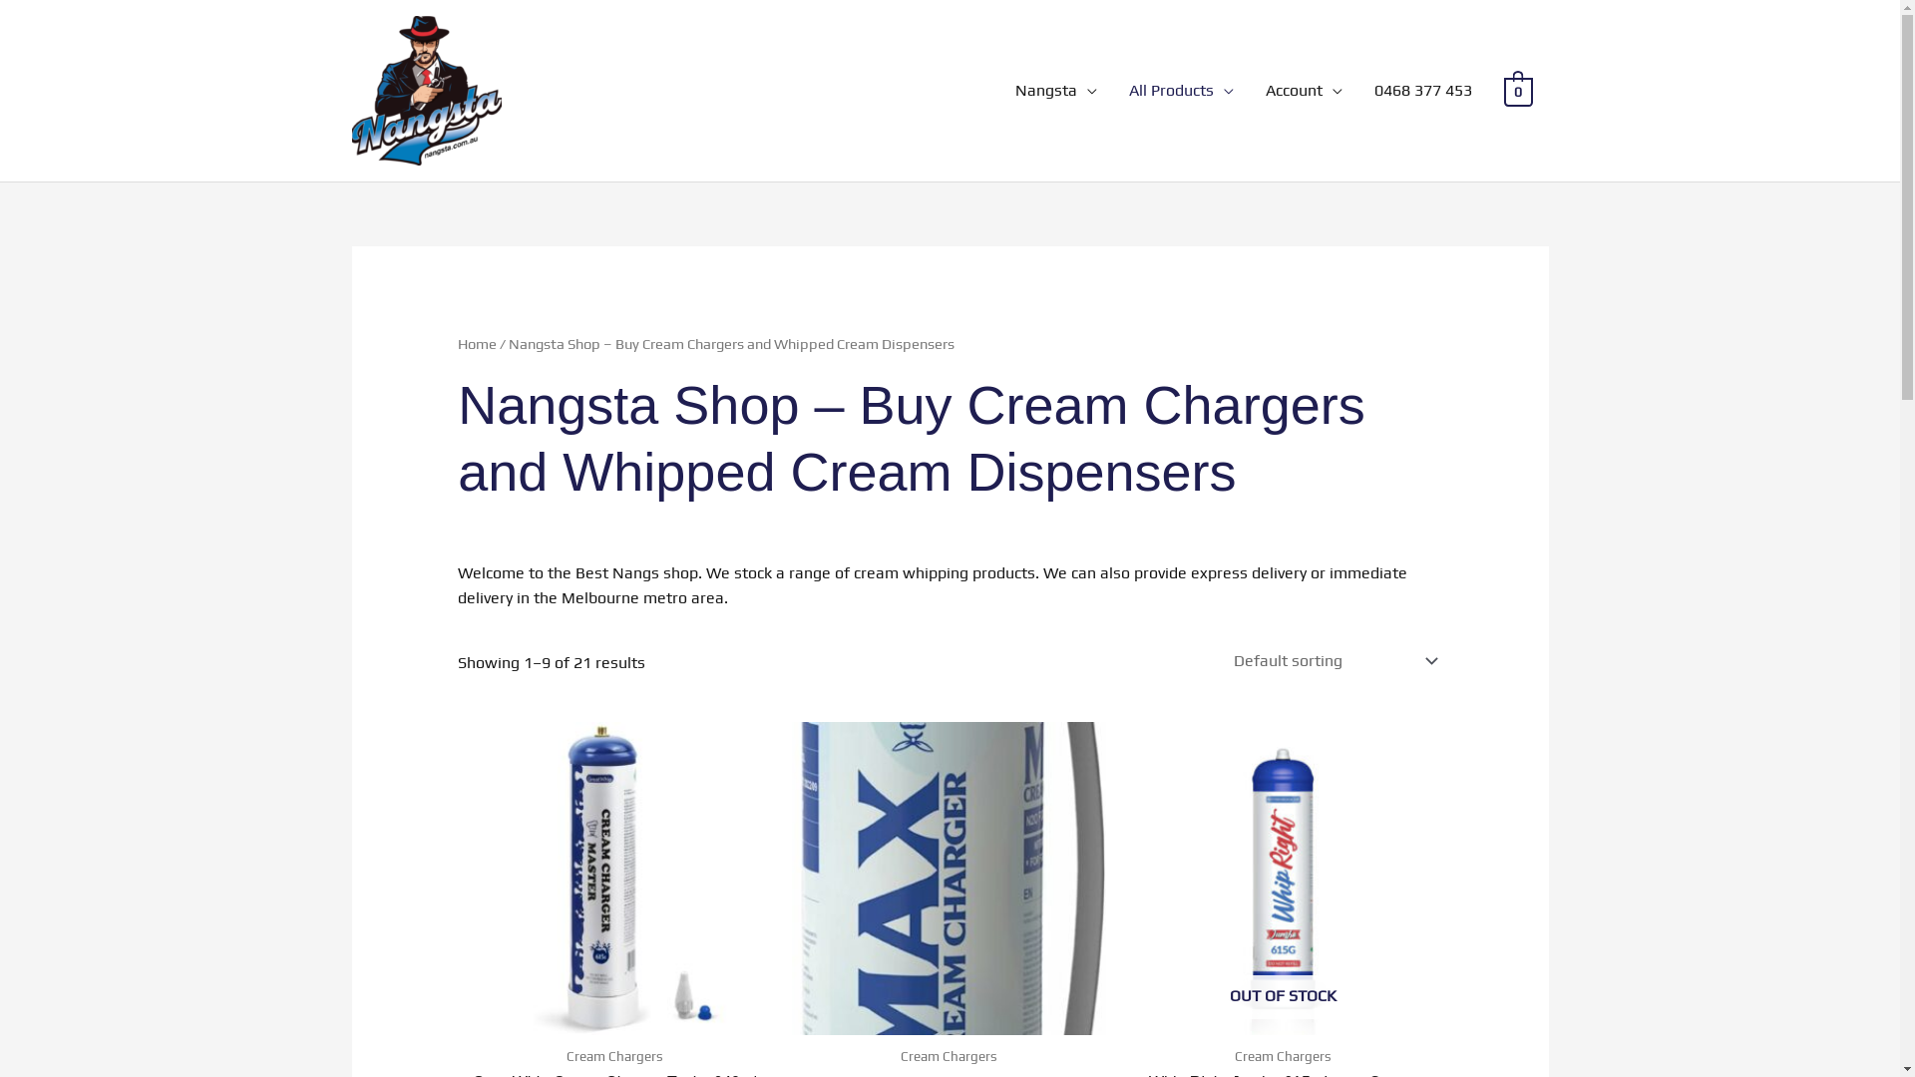 The image size is (1915, 1077). Describe the element at coordinates (1283, 880) in the screenshot. I see `OUT OF STOCK` at that location.